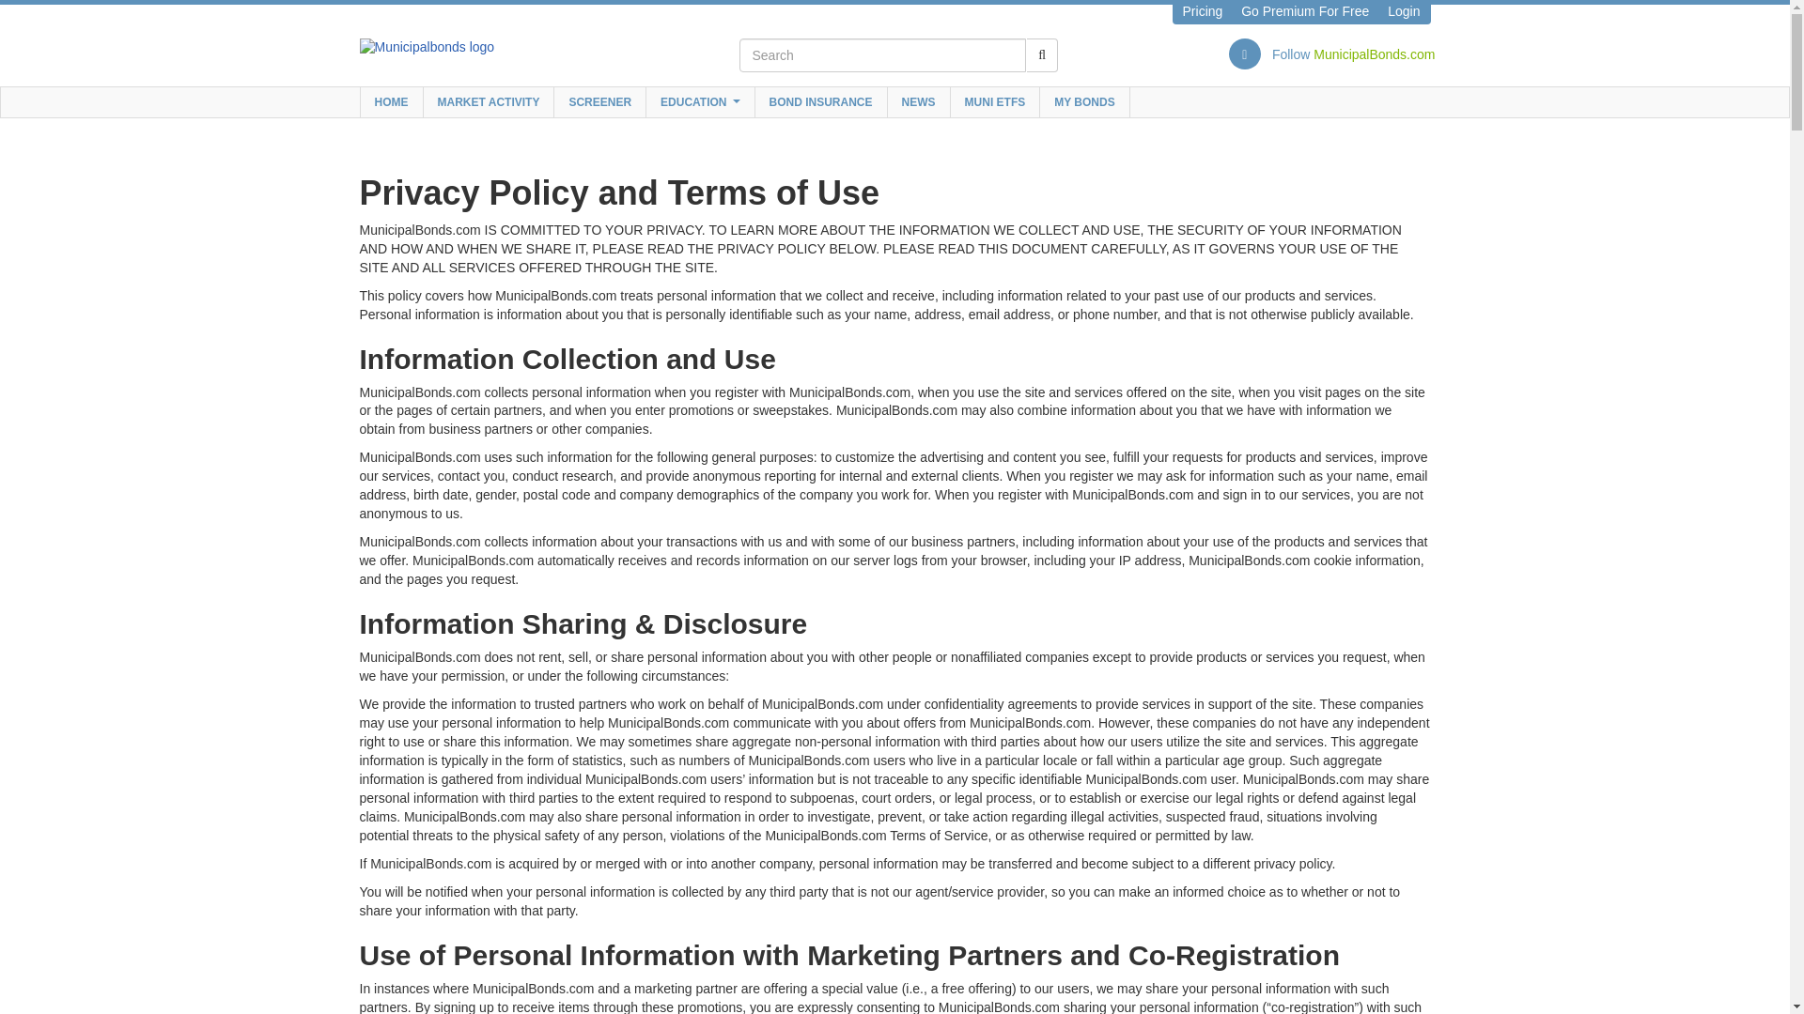 This screenshot has height=1014, width=1804. What do you see at coordinates (1404, 11) in the screenshot?
I see `Login` at bounding box center [1404, 11].